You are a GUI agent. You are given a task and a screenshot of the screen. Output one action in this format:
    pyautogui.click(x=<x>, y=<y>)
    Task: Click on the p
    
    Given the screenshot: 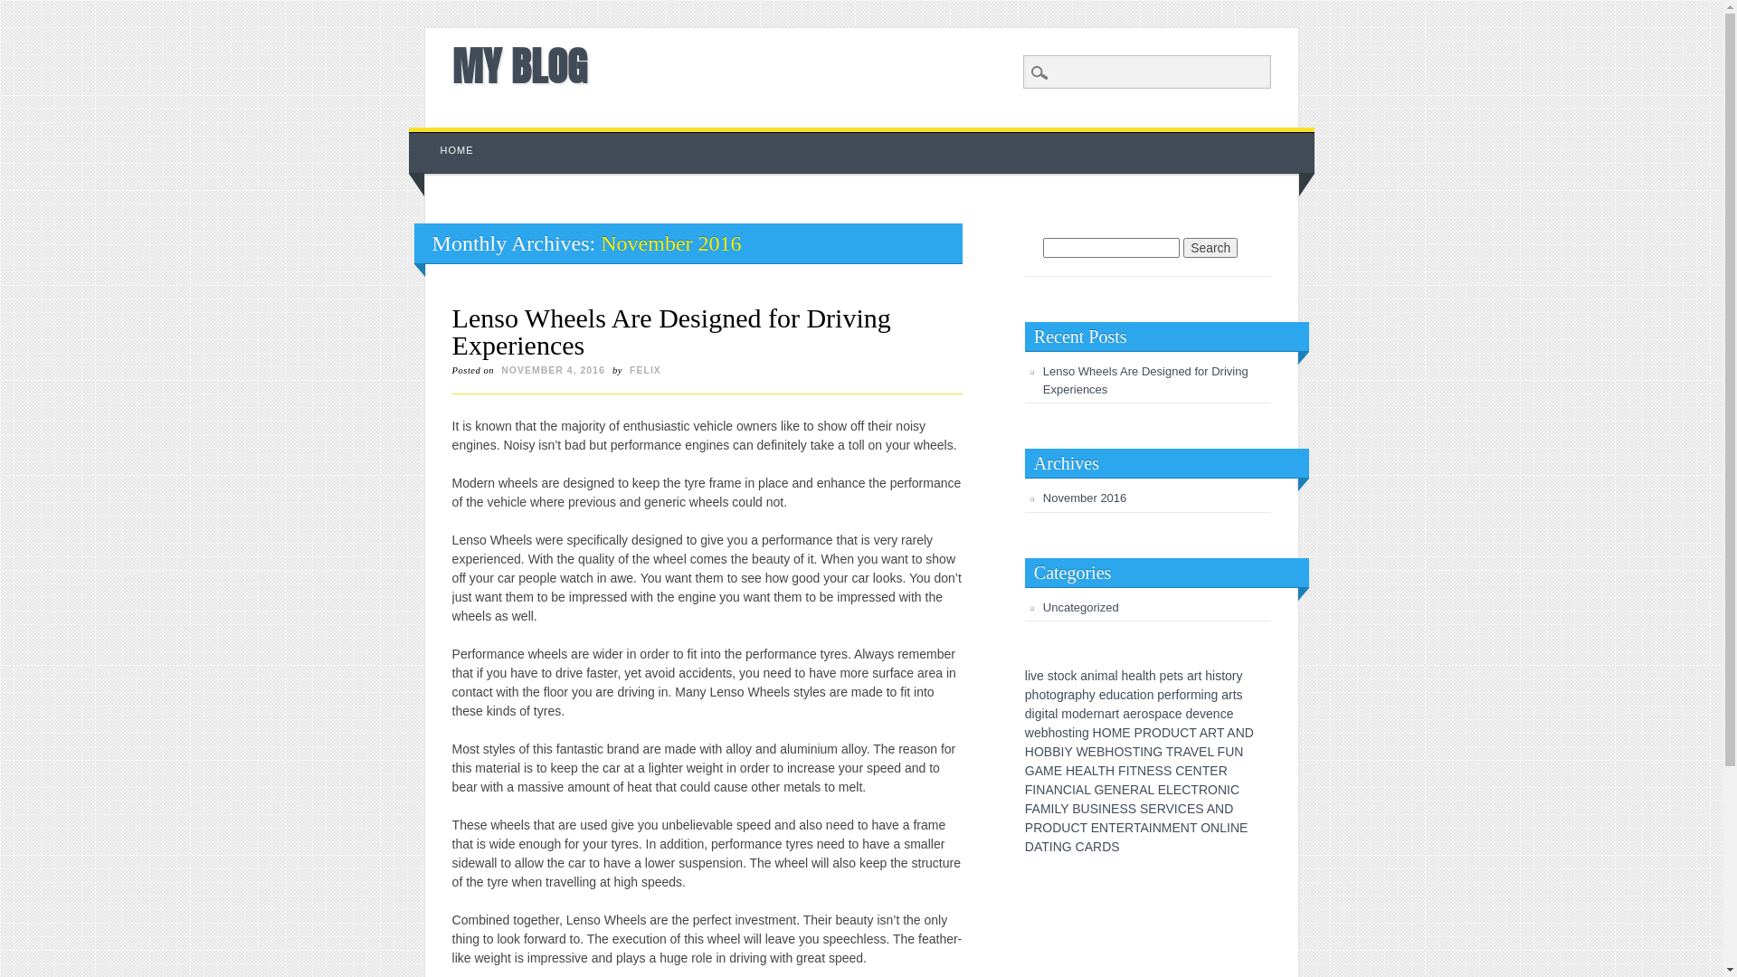 What is the action you would take?
    pyautogui.click(x=1161, y=695)
    